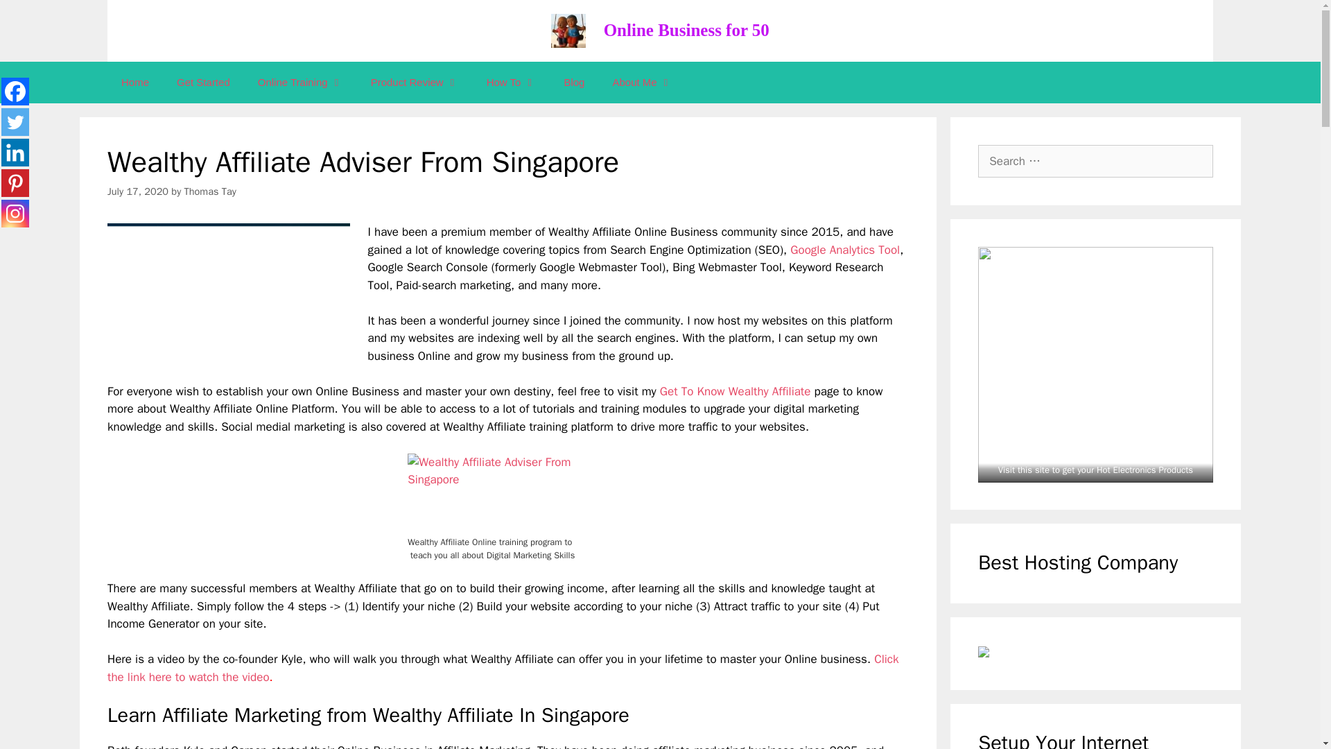  Describe the element at coordinates (415, 82) in the screenshot. I see `Product Review` at that location.